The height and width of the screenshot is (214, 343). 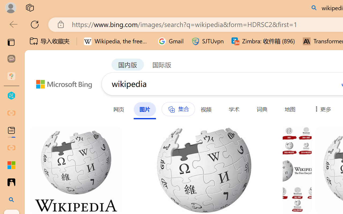 What do you see at coordinates (11, 96) in the screenshot?
I see `wangyian_dsw - DSW` at bounding box center [11, 96].